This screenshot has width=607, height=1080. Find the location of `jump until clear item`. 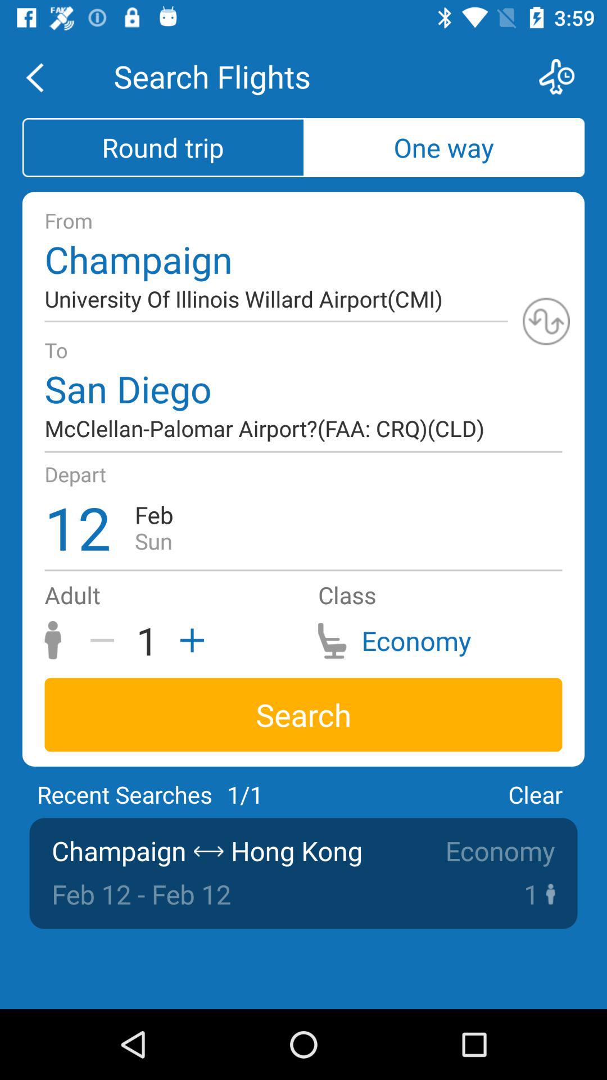

jump until clear item is located at coordinates (535, 794).